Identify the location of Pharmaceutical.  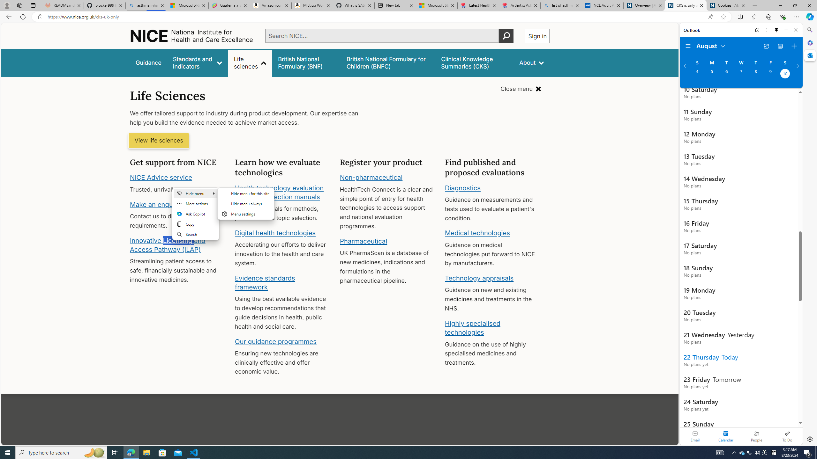
(363, 241).